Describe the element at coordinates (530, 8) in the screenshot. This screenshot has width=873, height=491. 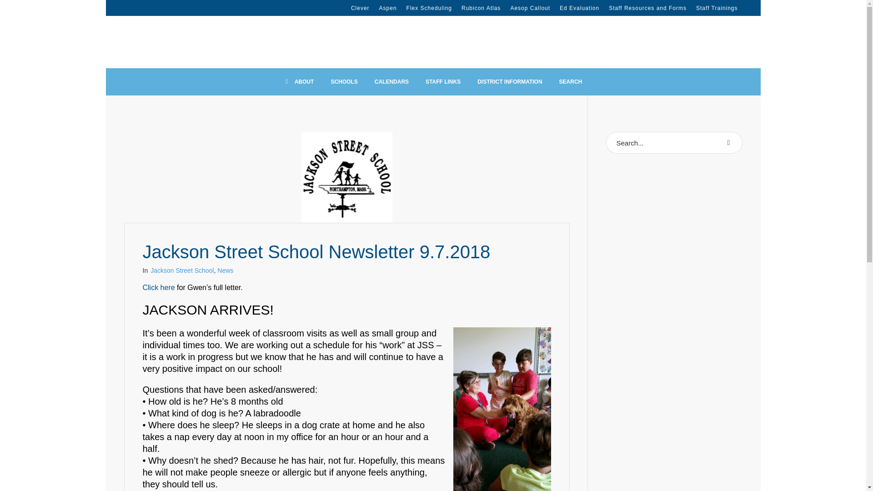
I see `Aesop Callout` at that location.